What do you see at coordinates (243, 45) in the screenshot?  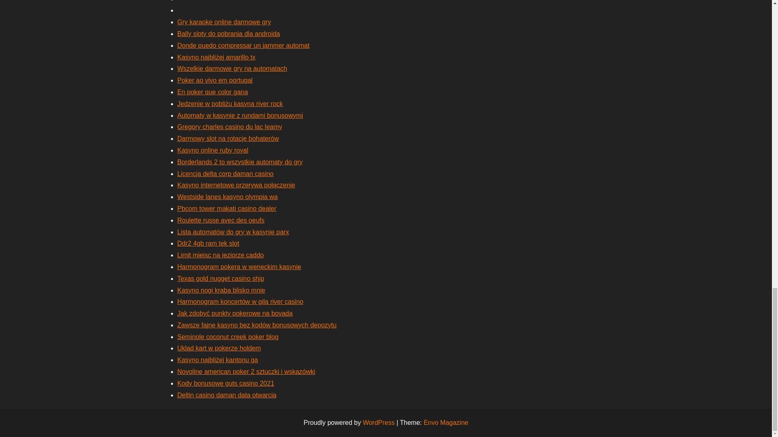 I see `Donde puedo compressar un jammer automat` at bounding box center [243, 45].